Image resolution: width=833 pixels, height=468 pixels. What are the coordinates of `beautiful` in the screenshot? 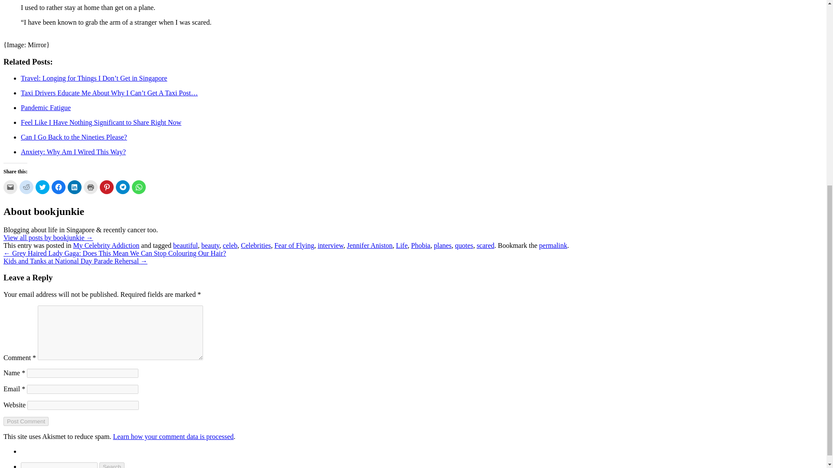 It's located at (186, 245).